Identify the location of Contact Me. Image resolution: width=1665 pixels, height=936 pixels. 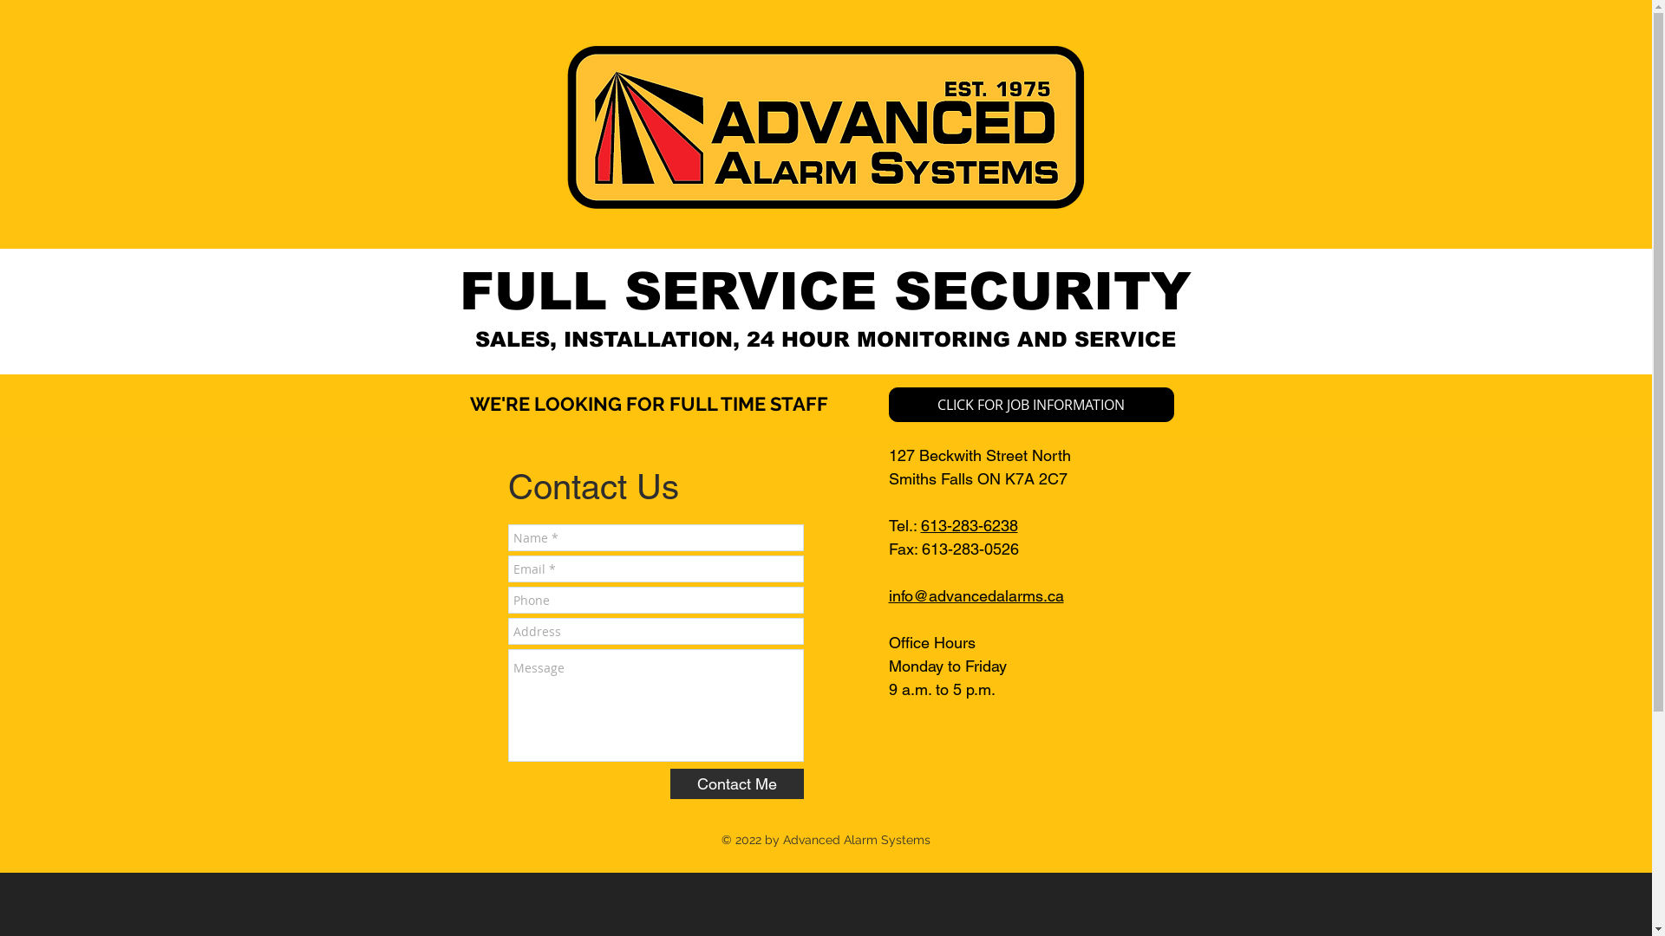
(736, 783).